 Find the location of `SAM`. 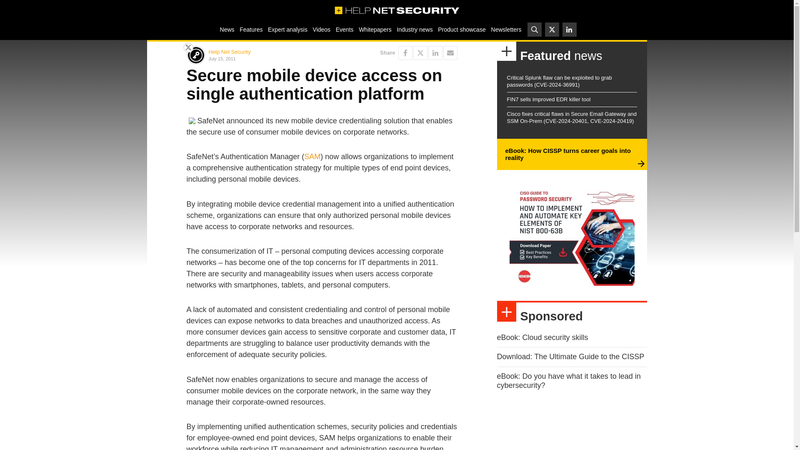

SAM is located at coordinates (312, 157).